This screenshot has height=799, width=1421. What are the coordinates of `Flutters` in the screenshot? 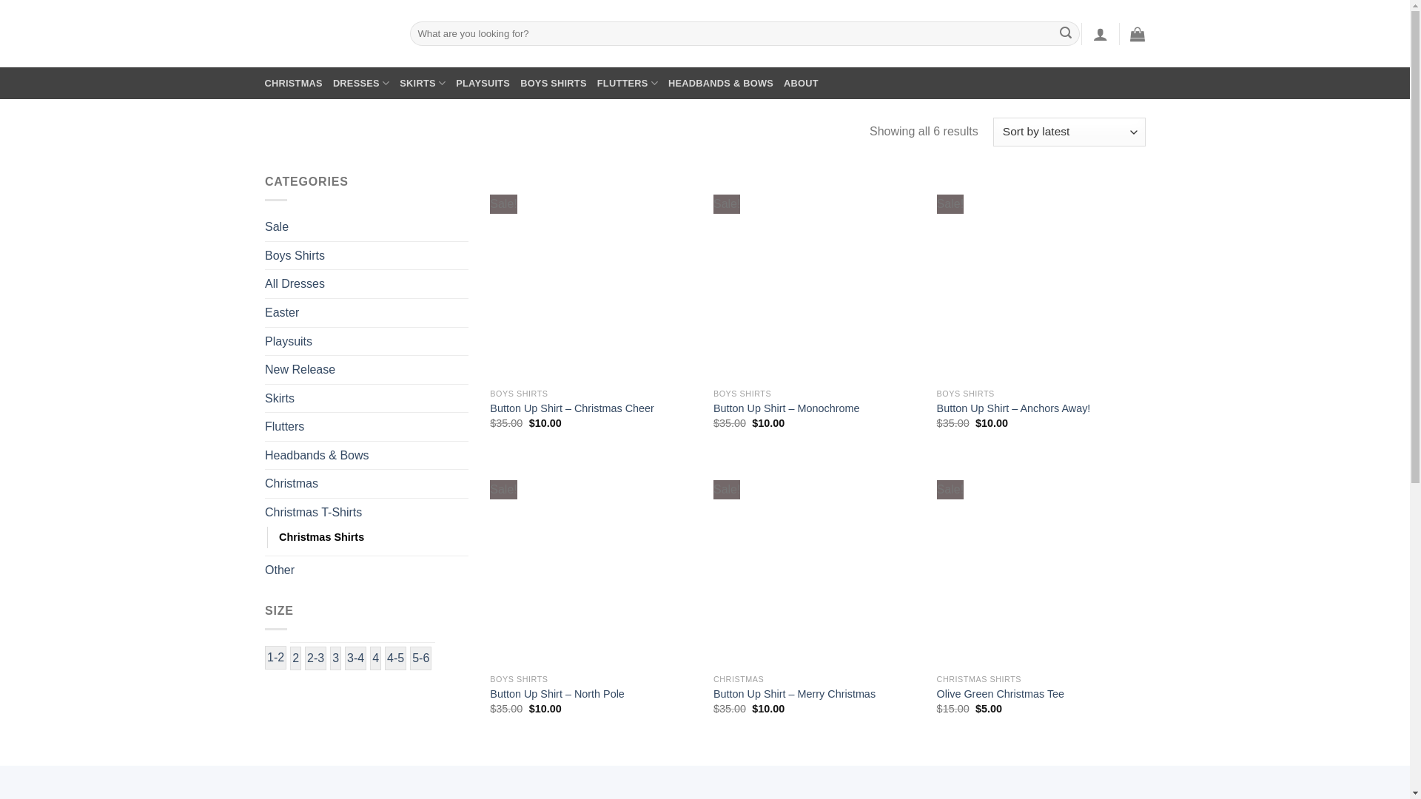 It's located at (367, 427).